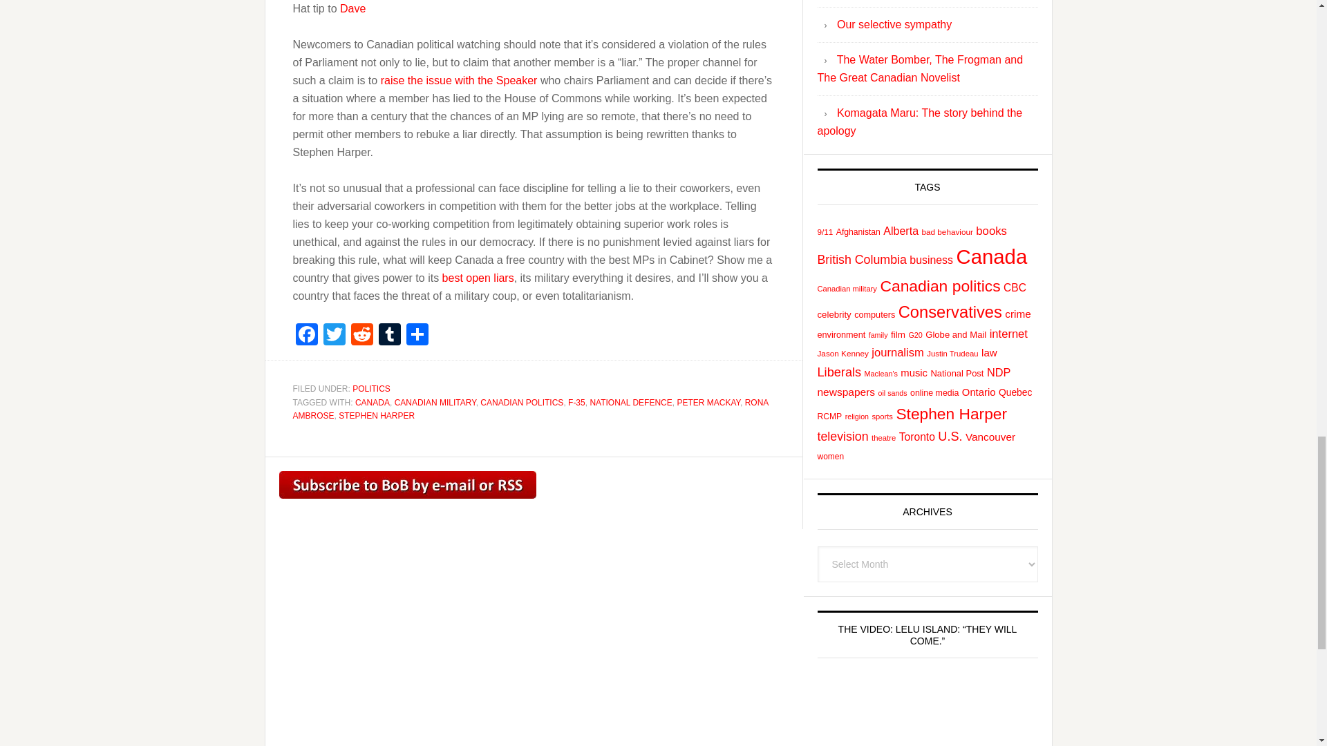 The width and height of the screenshot is (1327, 746). What do you see at coordinates (335, 336) in the screenshot?
I see `Twitter` at bounding box center [335, 336].